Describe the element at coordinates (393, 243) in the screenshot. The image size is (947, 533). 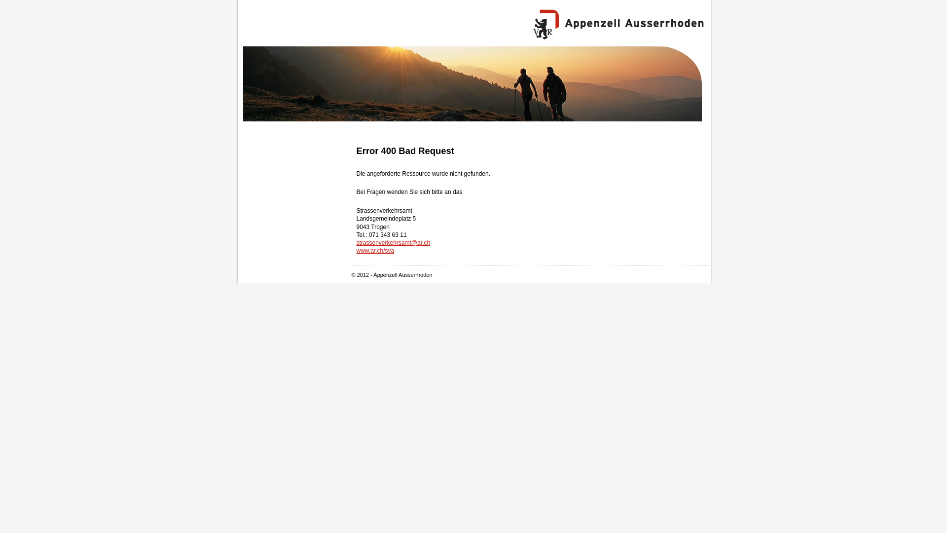
I see `strassenverkehrsamt@ar.ch` at that location.